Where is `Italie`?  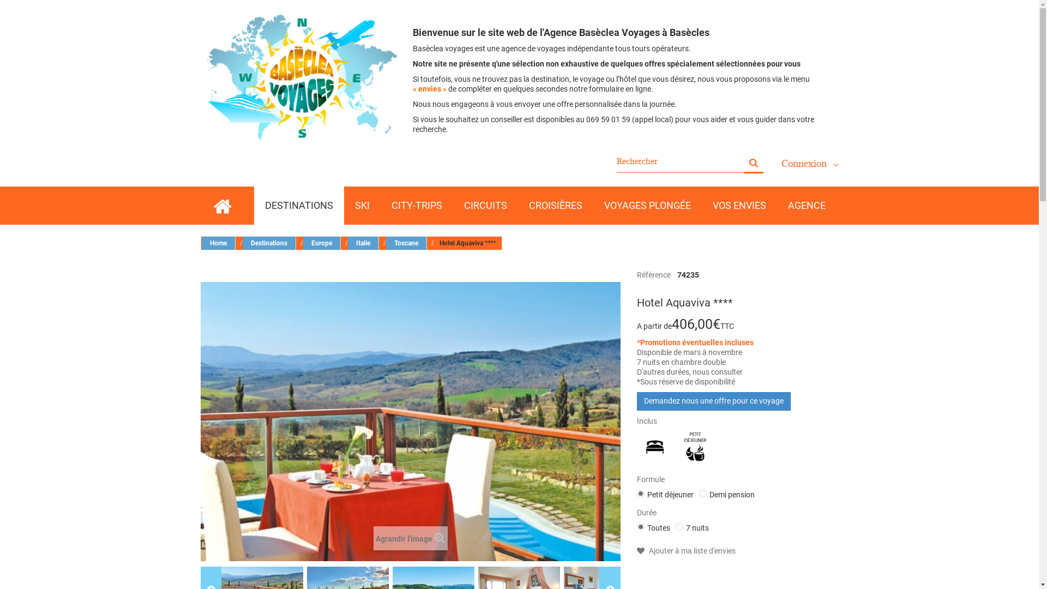 Italie is located at coordinates (363, 243).